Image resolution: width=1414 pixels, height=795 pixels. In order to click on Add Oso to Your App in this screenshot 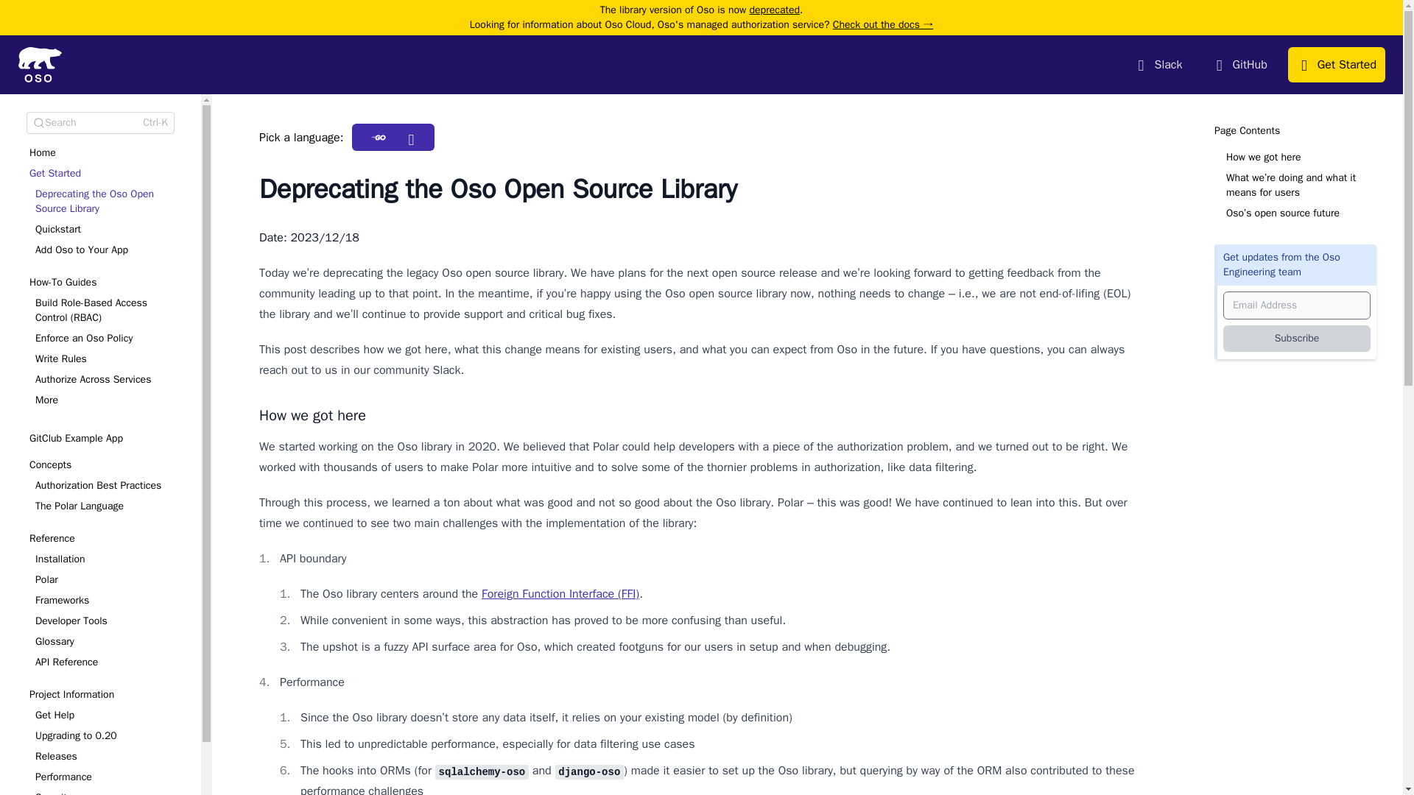, I will do `click(103, 250)`.